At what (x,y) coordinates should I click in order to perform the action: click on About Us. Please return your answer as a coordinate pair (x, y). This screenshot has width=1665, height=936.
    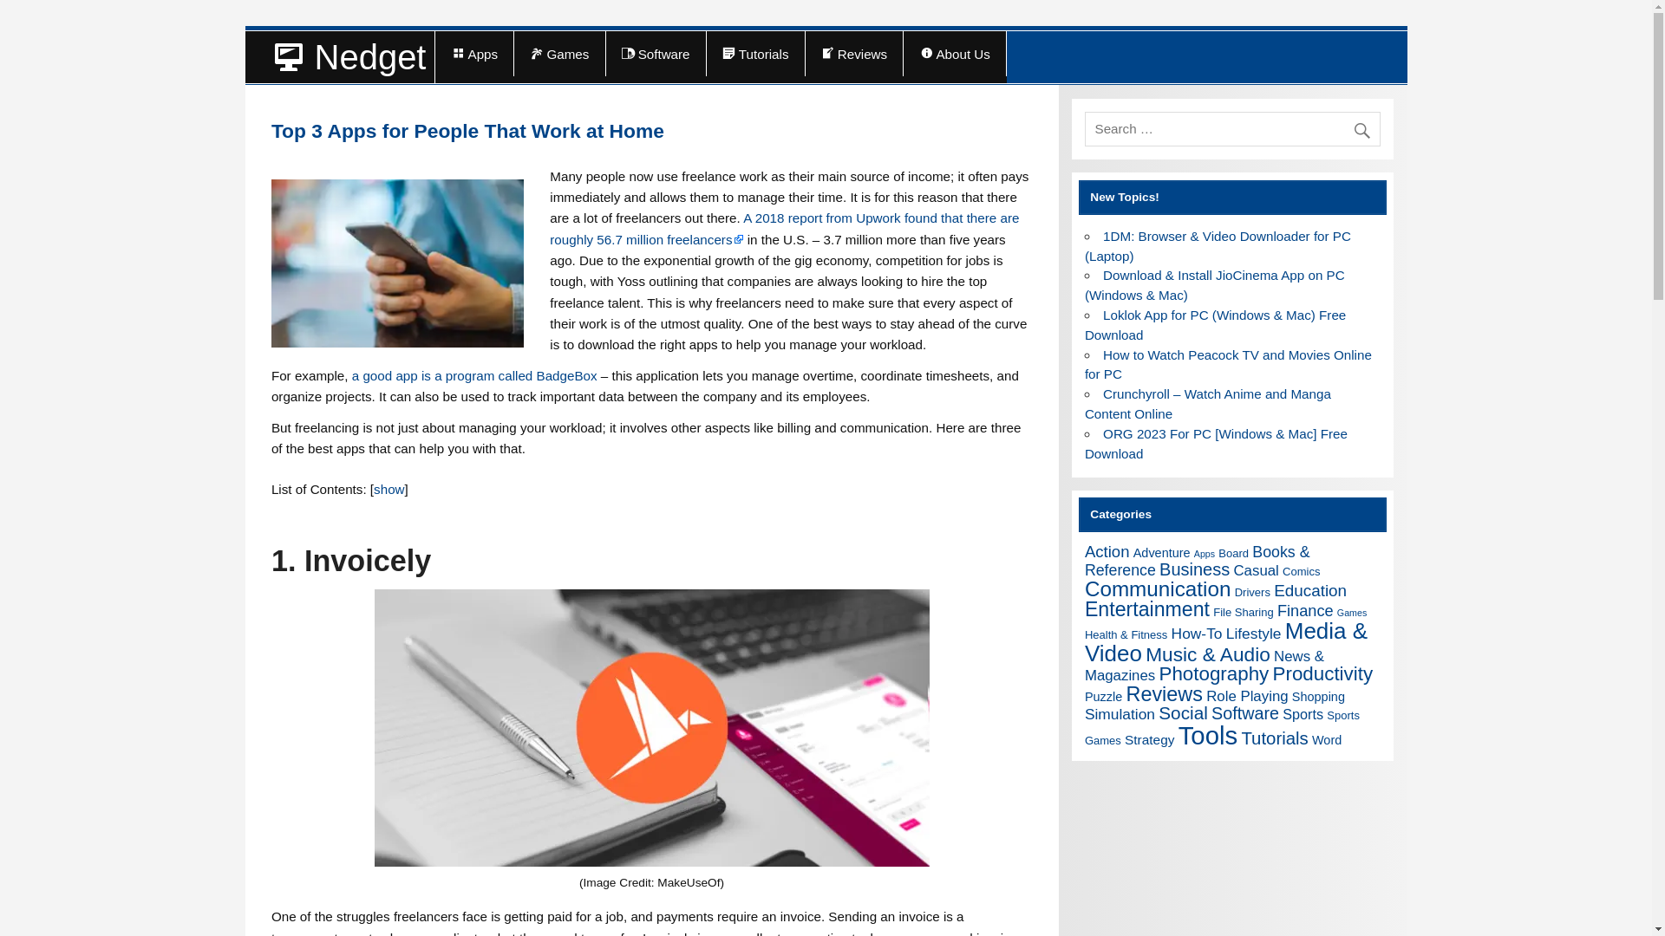
    Looking at the image, I should click on (954, 53).